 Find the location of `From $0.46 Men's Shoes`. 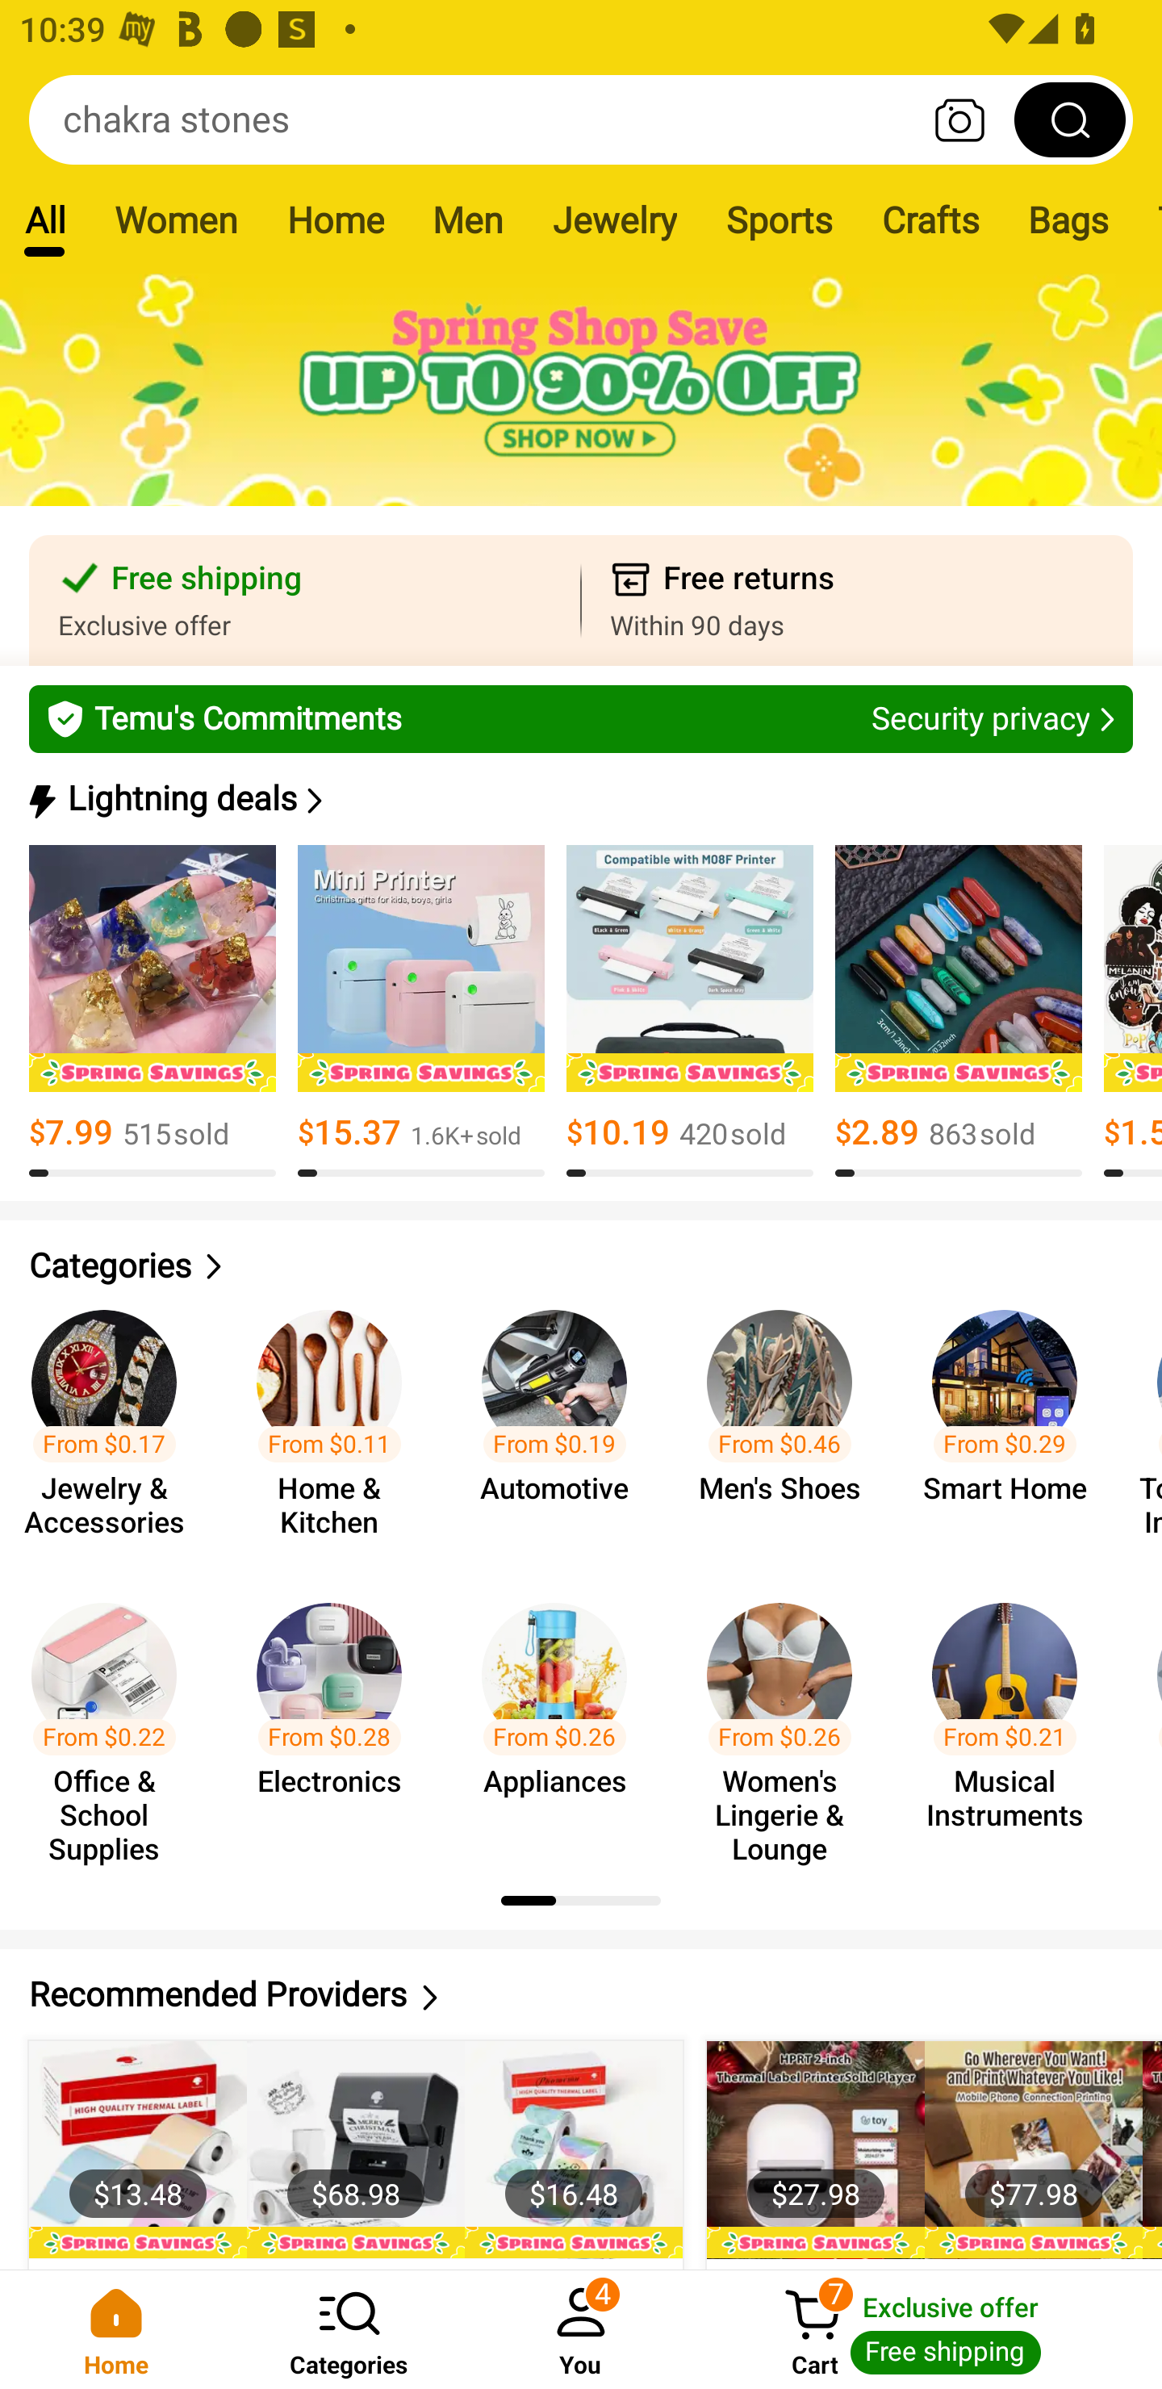

From $0.46 Men's Shoes is located at coordinates (788, 1427).